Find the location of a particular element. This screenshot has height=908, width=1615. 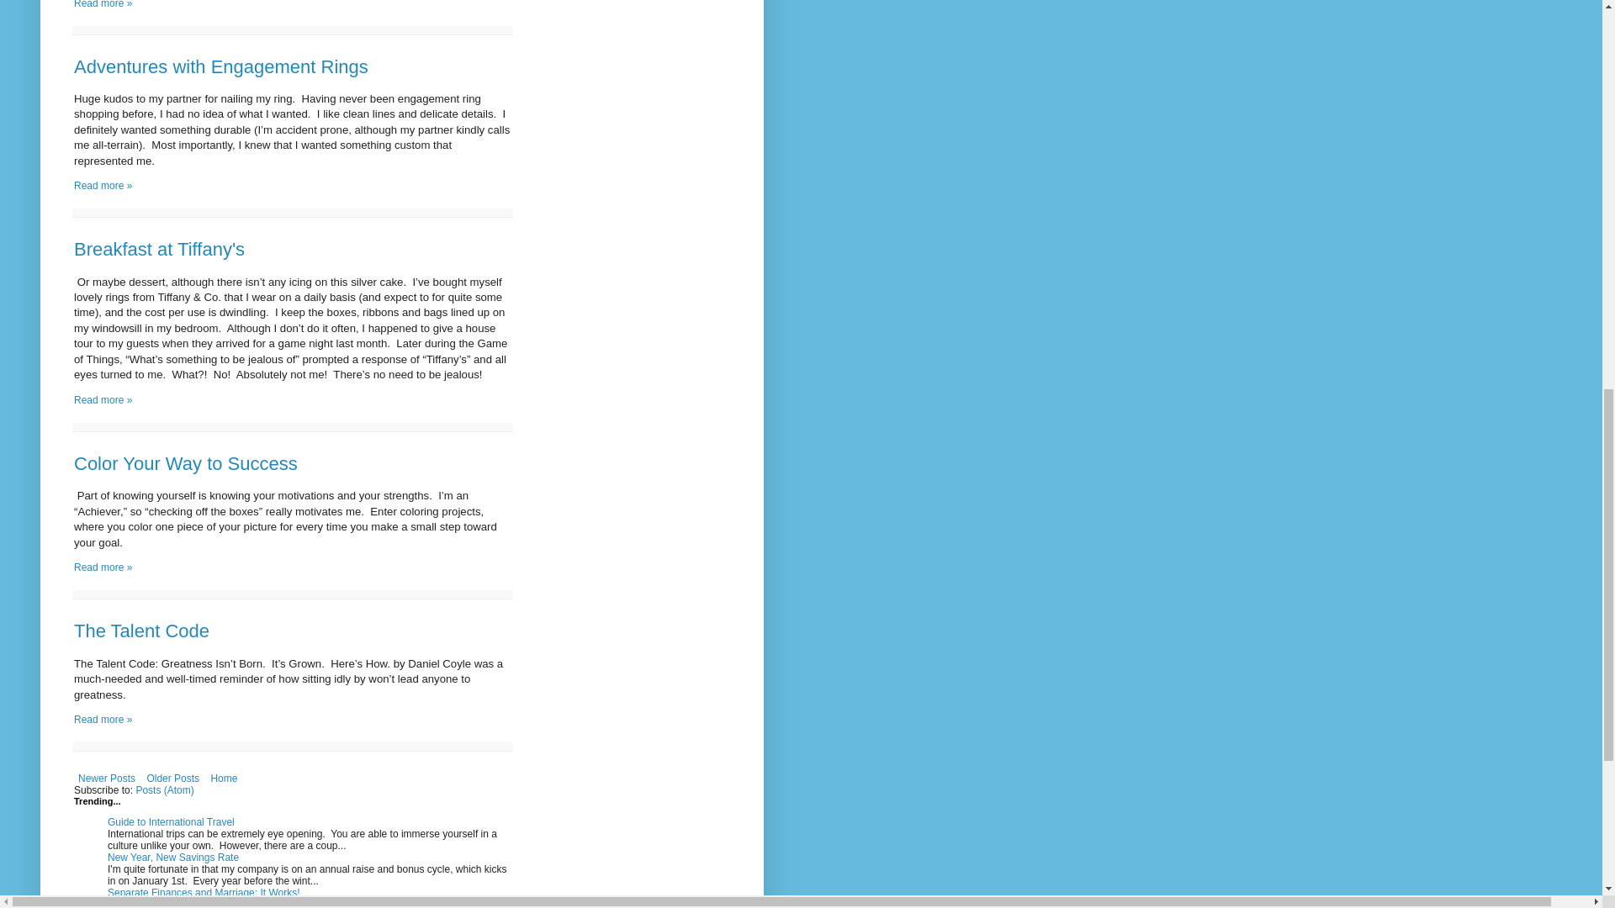

Home is located at coordinates (224, 779).